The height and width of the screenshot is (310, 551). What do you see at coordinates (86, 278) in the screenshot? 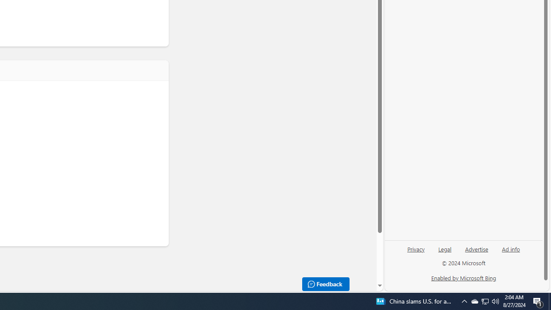
I see `Privacy & cookies` at bounding box center [86, 278].